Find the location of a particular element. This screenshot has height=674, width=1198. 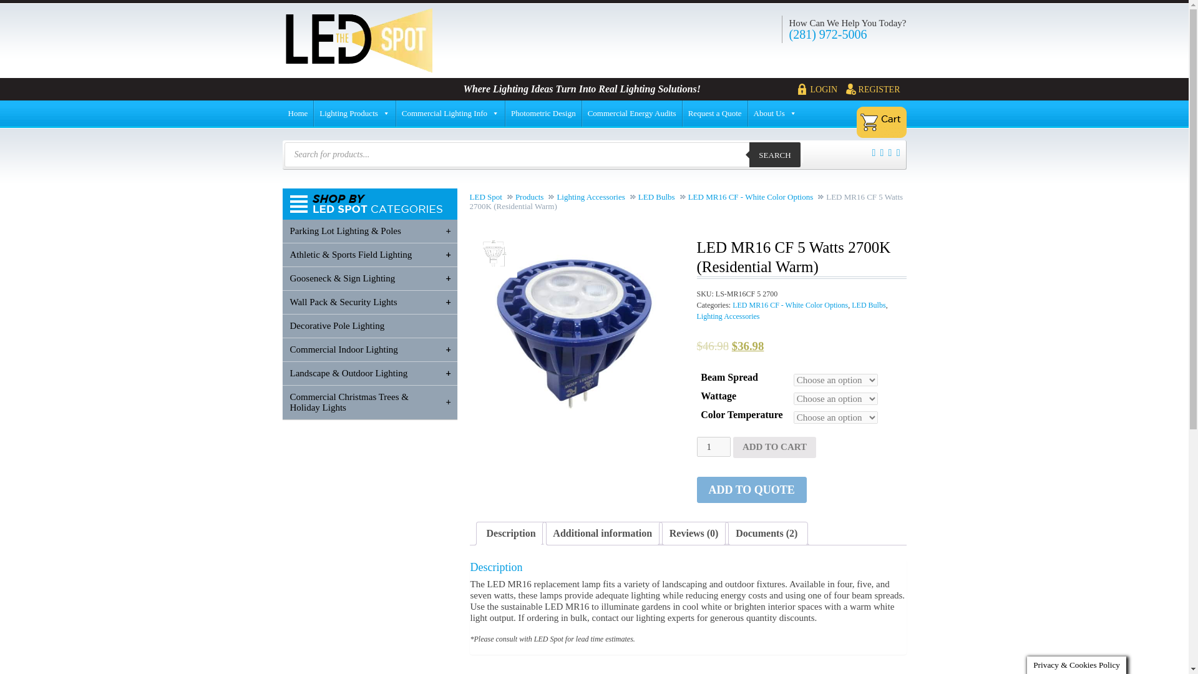

Go to the LED Bulbs Category archives. is located at coordinates (661, 196).